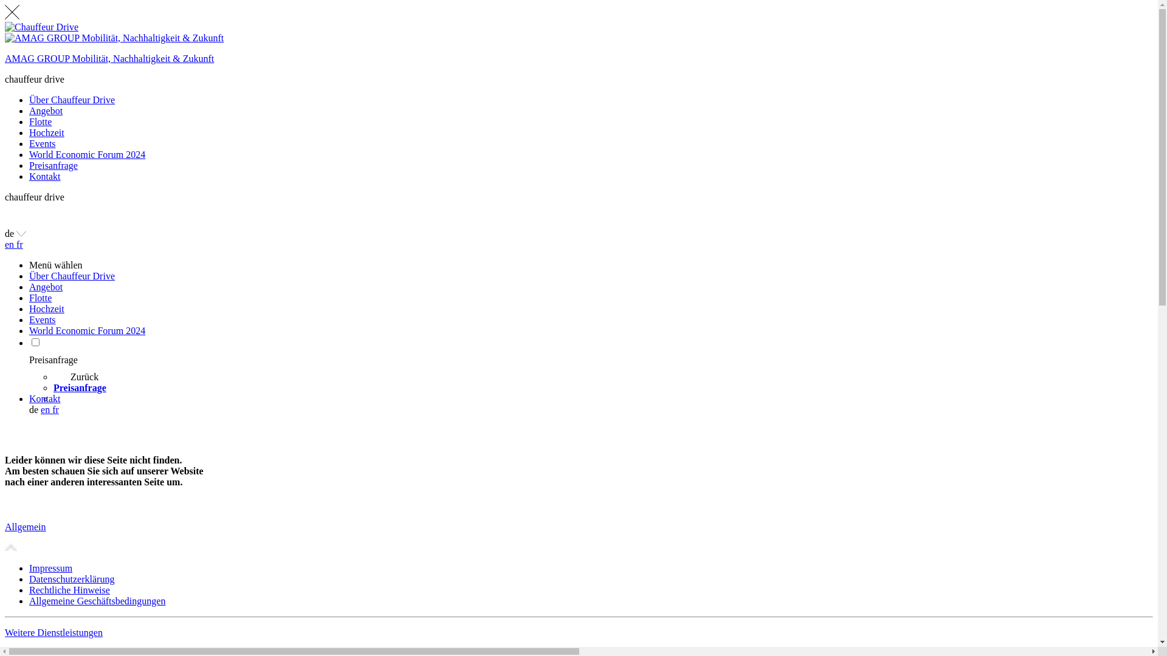 This screenshot has height=656, width=1167. I want to click on World Economic Forum 2024, so click(591, 331).